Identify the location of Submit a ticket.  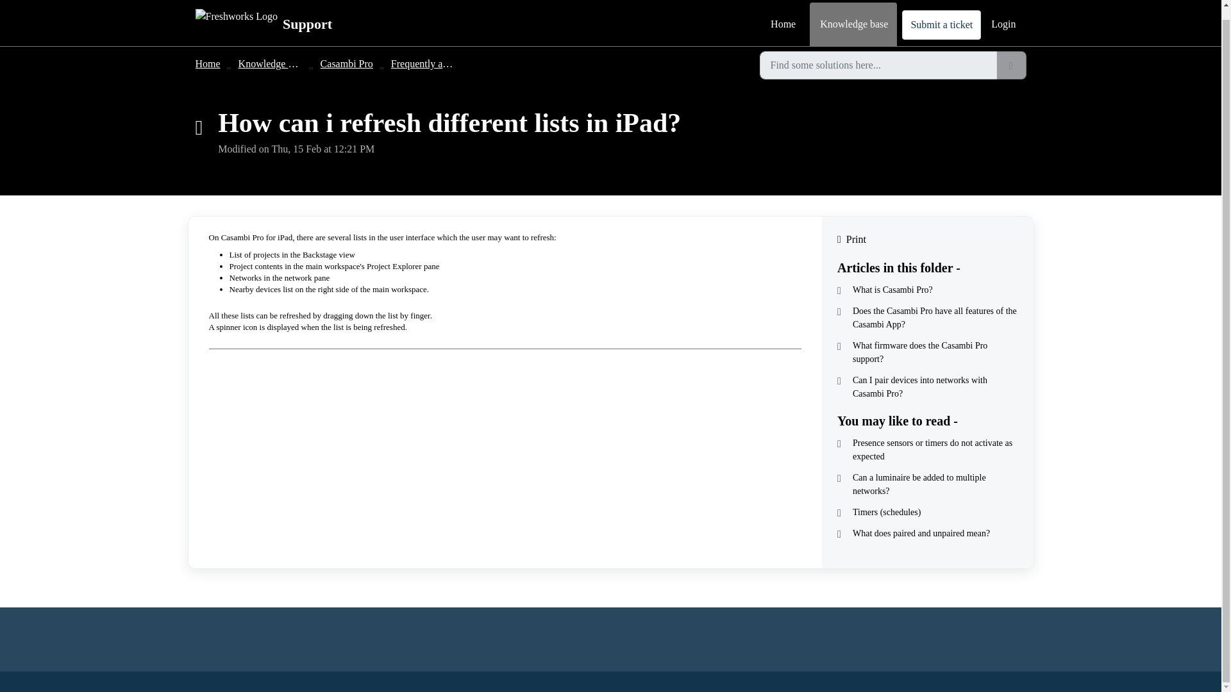
(941, 14).